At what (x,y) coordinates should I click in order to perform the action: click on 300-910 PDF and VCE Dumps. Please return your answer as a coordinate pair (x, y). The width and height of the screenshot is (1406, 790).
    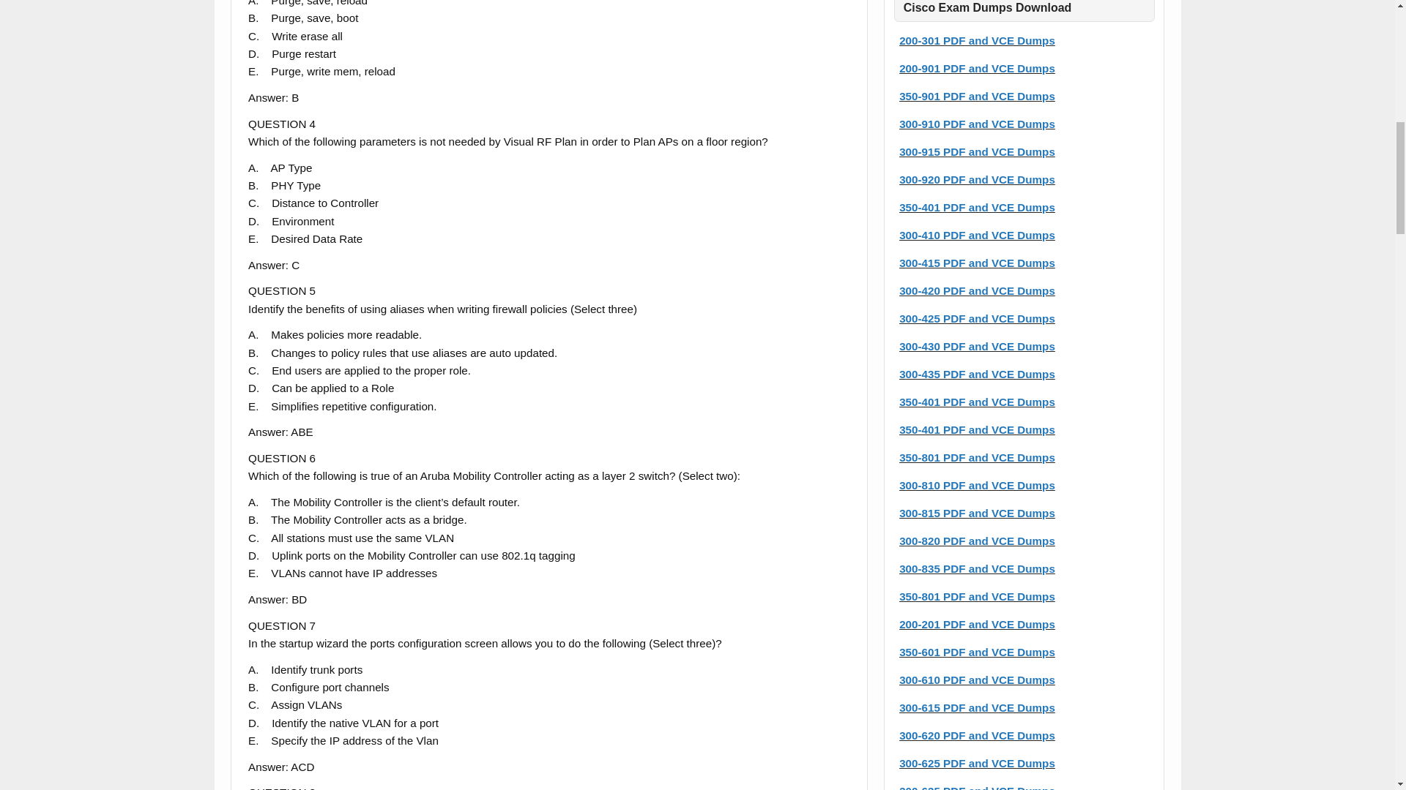
    Looking at the image, I should click on (977, 124).